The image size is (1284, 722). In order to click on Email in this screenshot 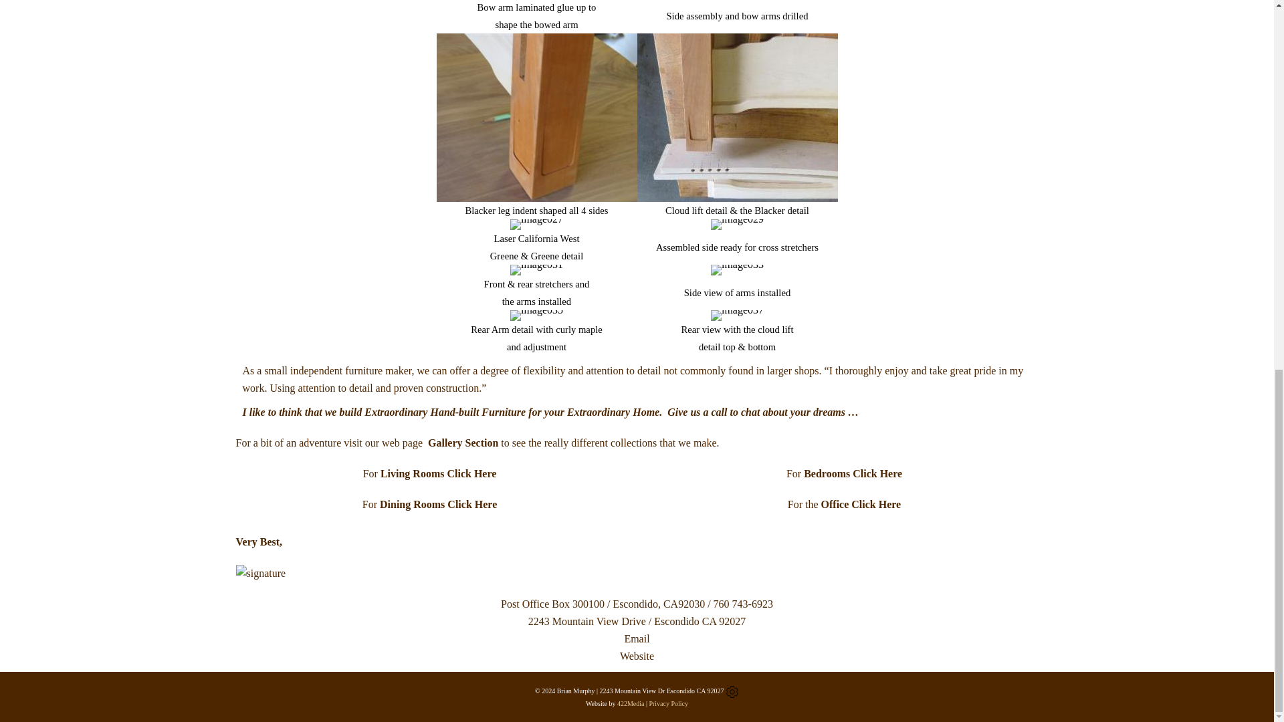, I will do `click(637, 639)`.